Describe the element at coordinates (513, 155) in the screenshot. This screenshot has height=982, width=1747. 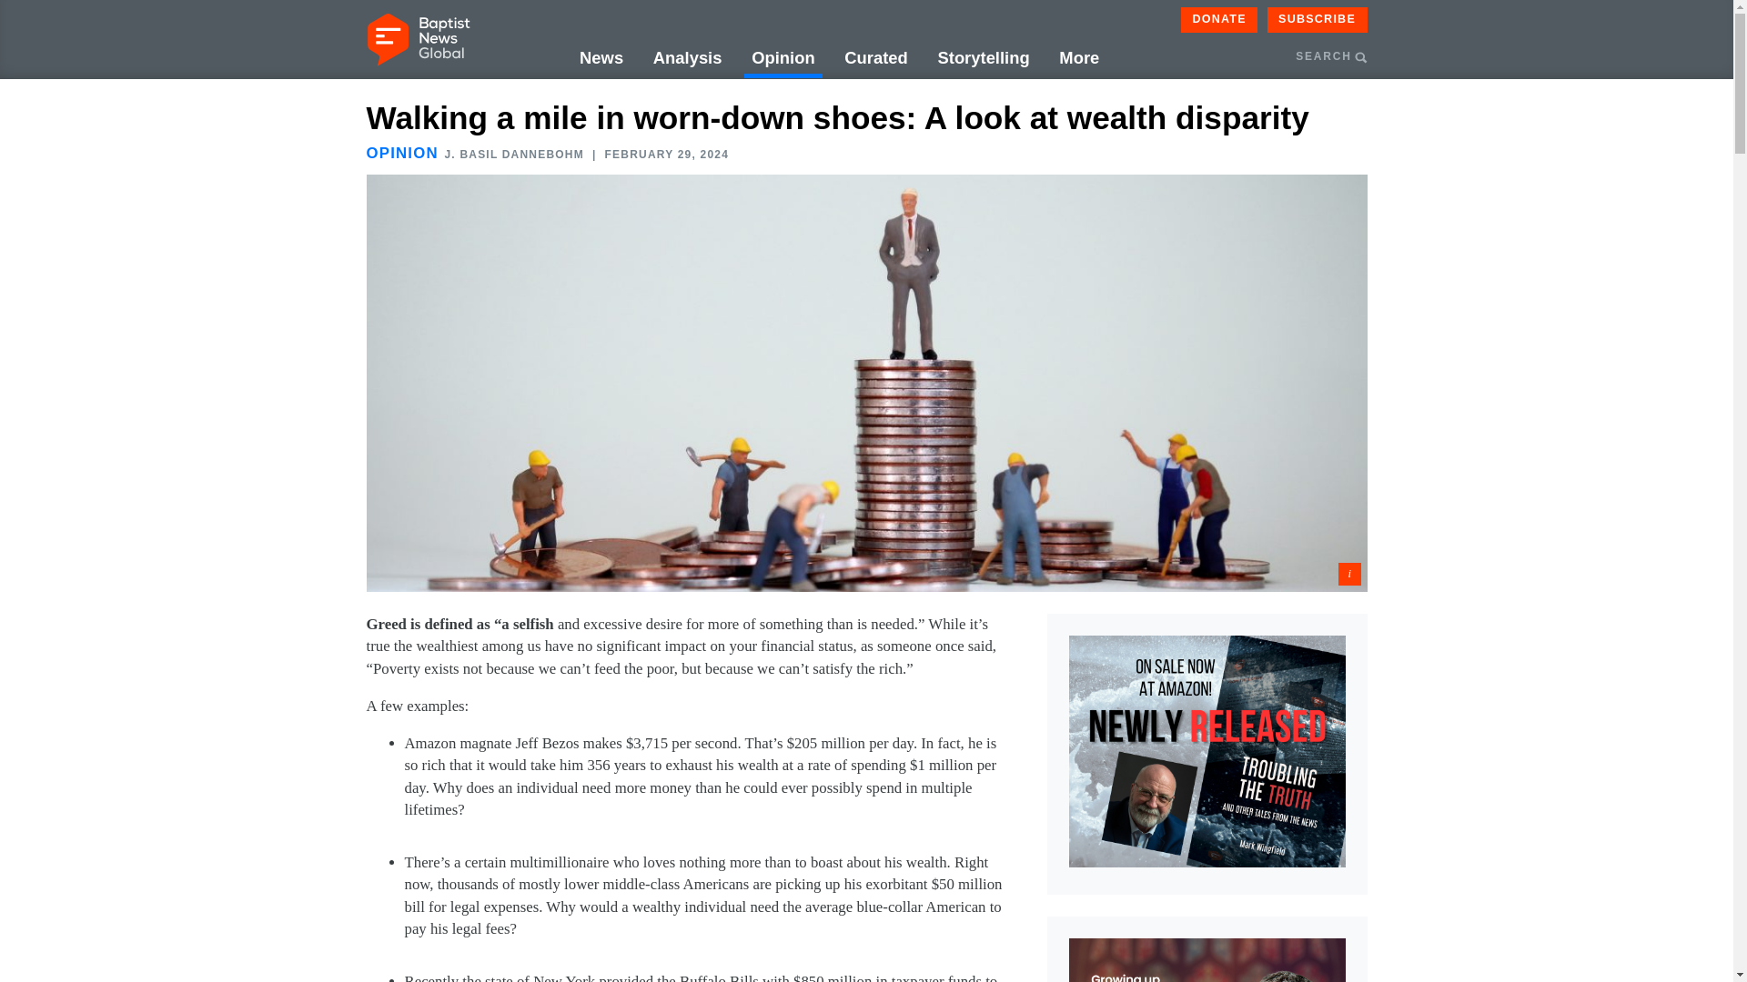
I see `Posts by J. Basil Dannebohm` at that location.